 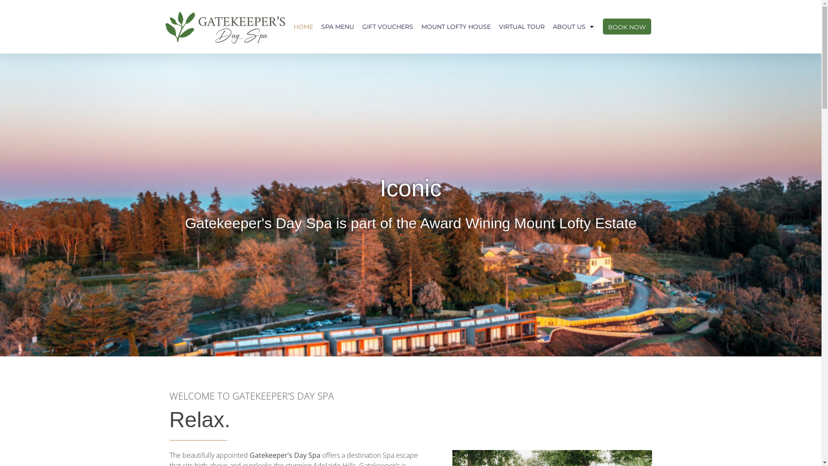 What do you see at coordinates (627, 27) in the screenshot?
I see `BOOK NOW` at bounding box center [627, 27].